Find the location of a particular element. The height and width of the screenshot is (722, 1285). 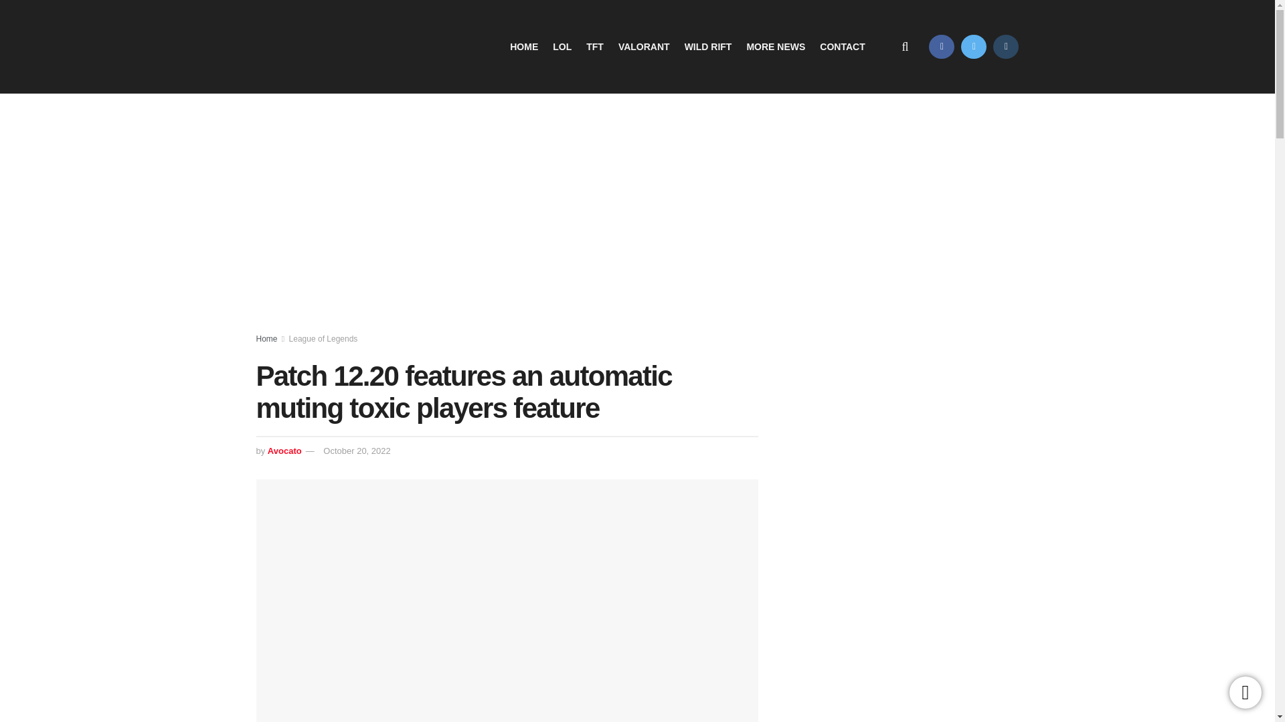

MORE NEWS is located at coordinates (776, 47).